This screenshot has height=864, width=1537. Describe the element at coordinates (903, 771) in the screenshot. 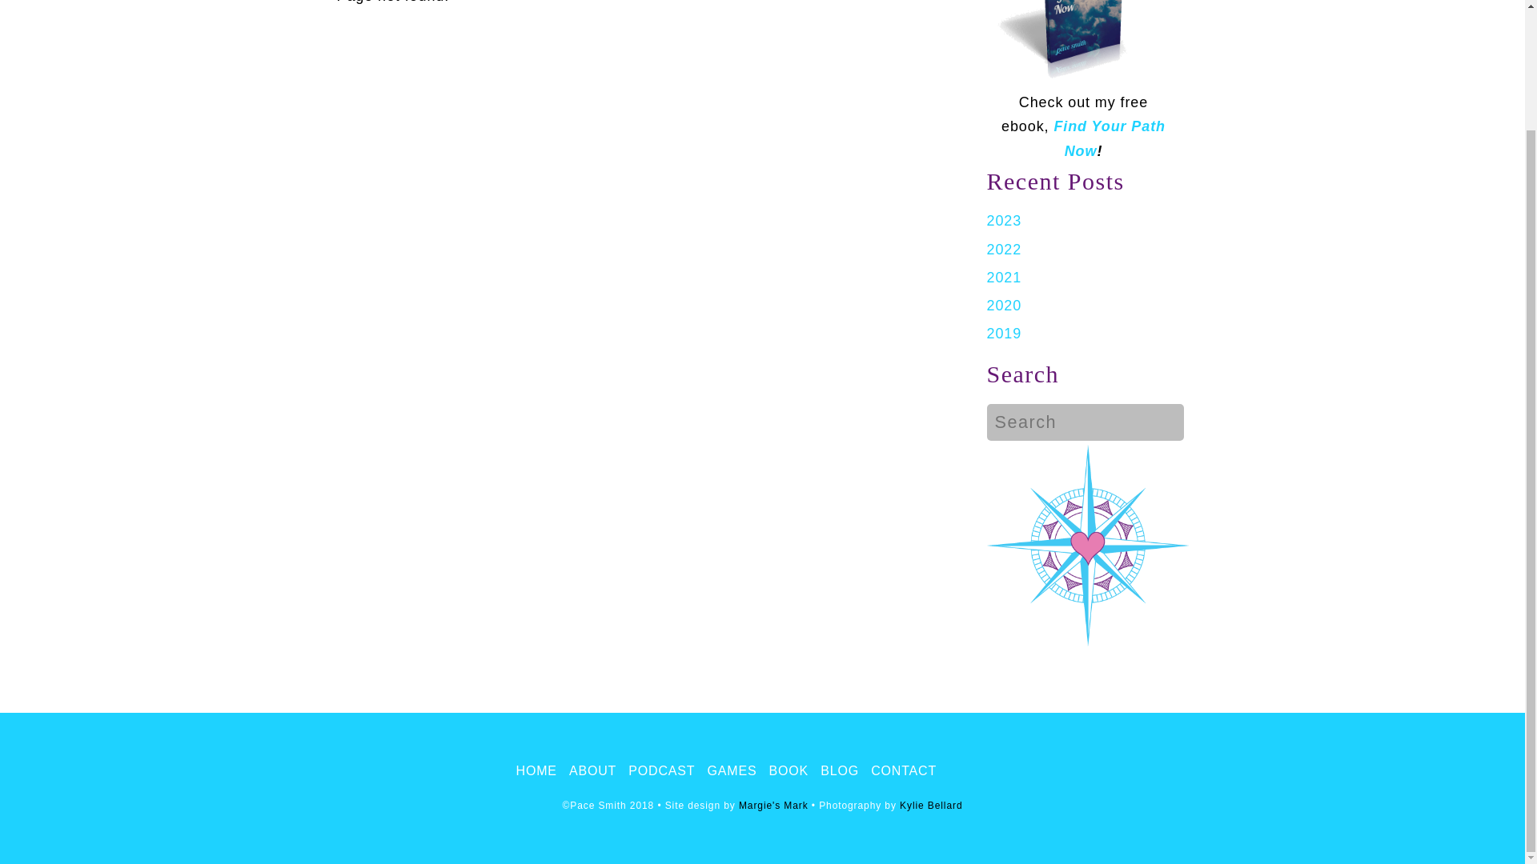

I see `CONTACT` at that location.